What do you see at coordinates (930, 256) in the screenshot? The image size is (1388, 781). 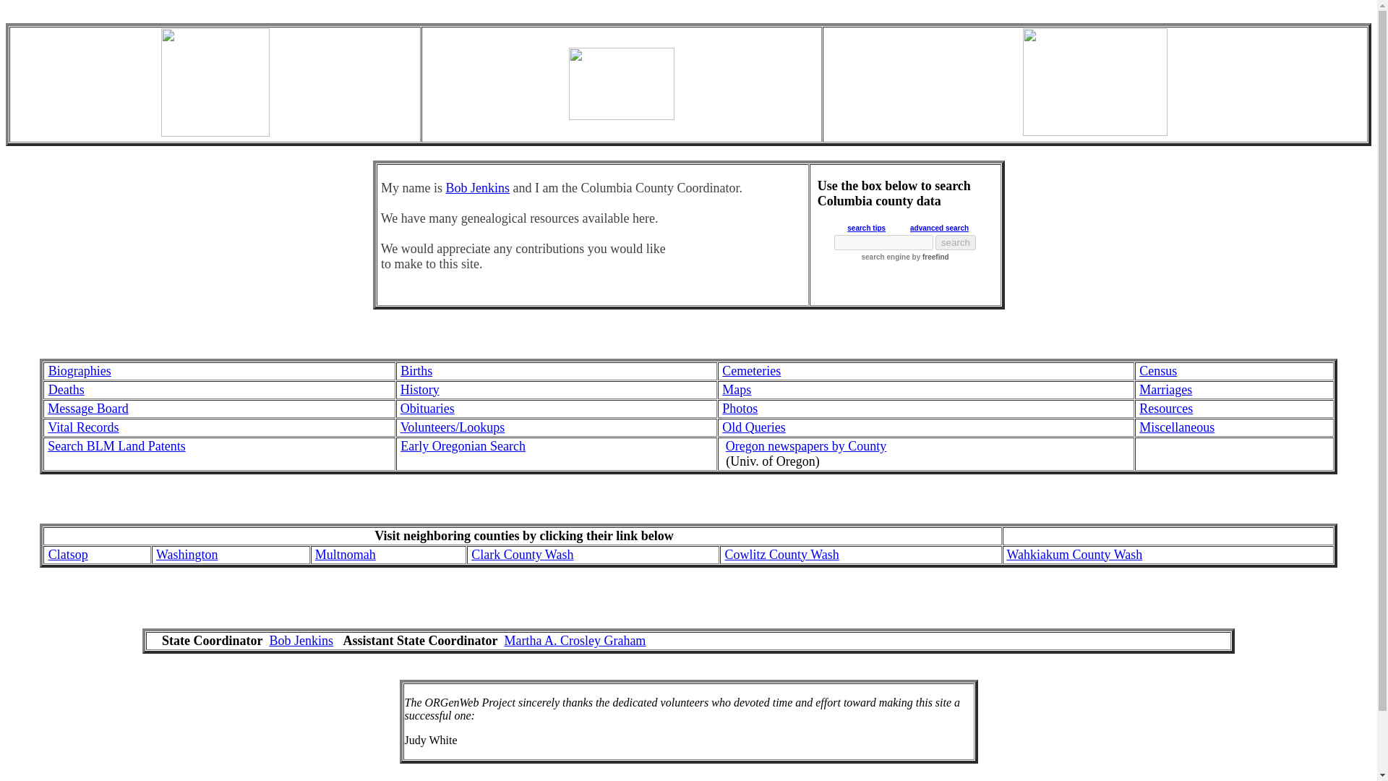 I see `by freefind` at bounding box center [930, 256].